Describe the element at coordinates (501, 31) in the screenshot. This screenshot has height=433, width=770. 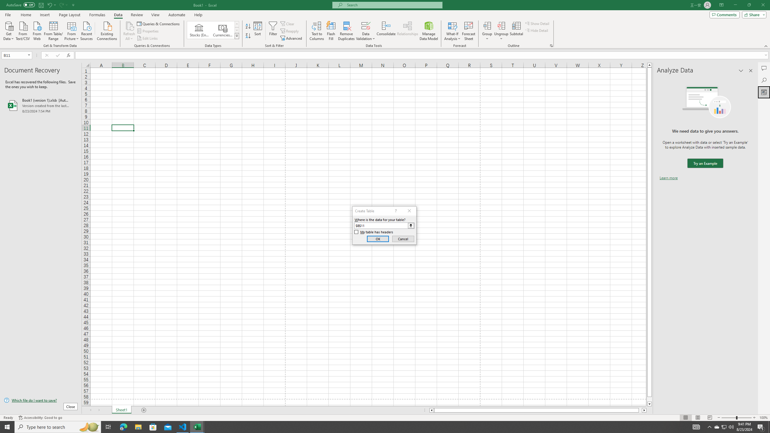
I see `Ungroup...` at that location.